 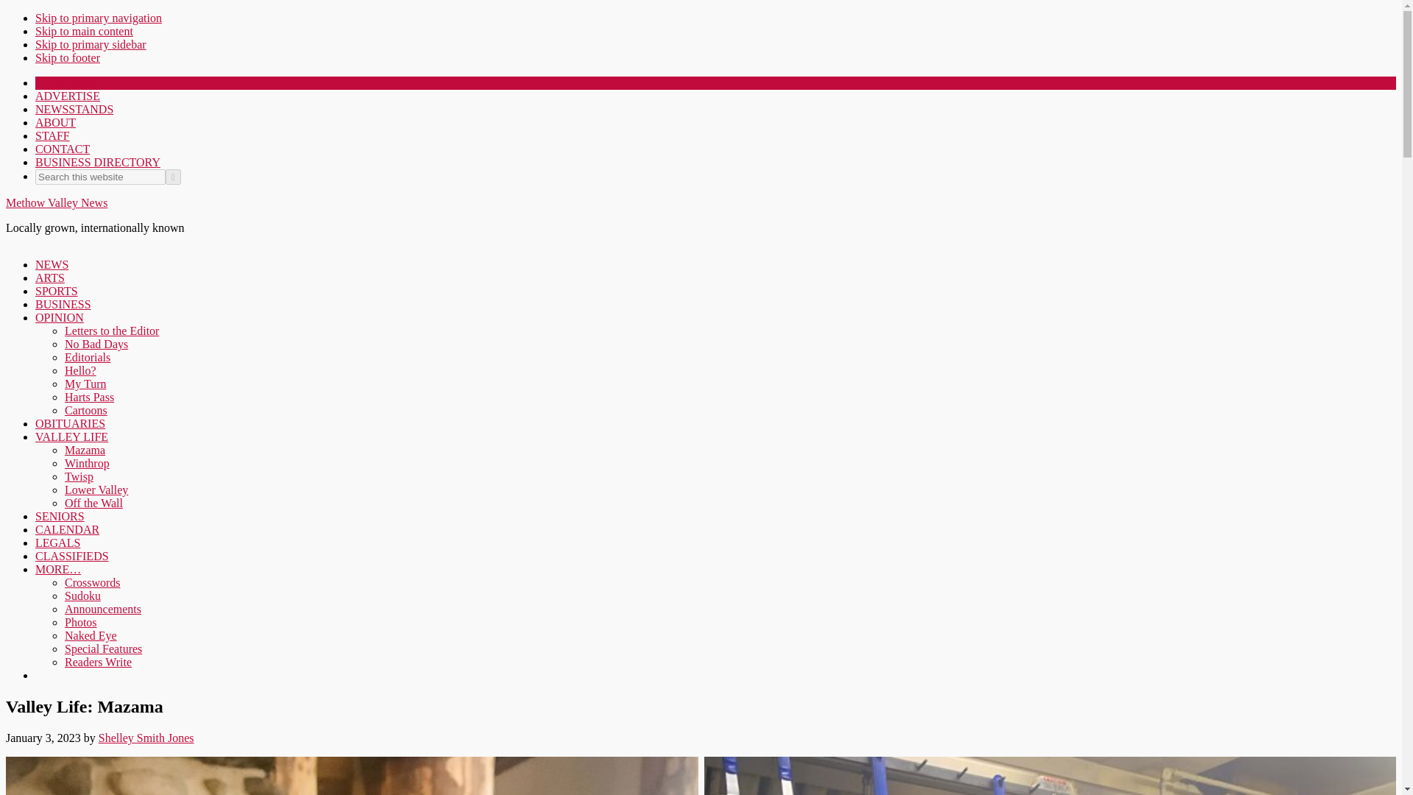 What do you see at coordinates (84, 31) in the screenshot?
I see `Skip to main content` at bounding box center [84, 31].